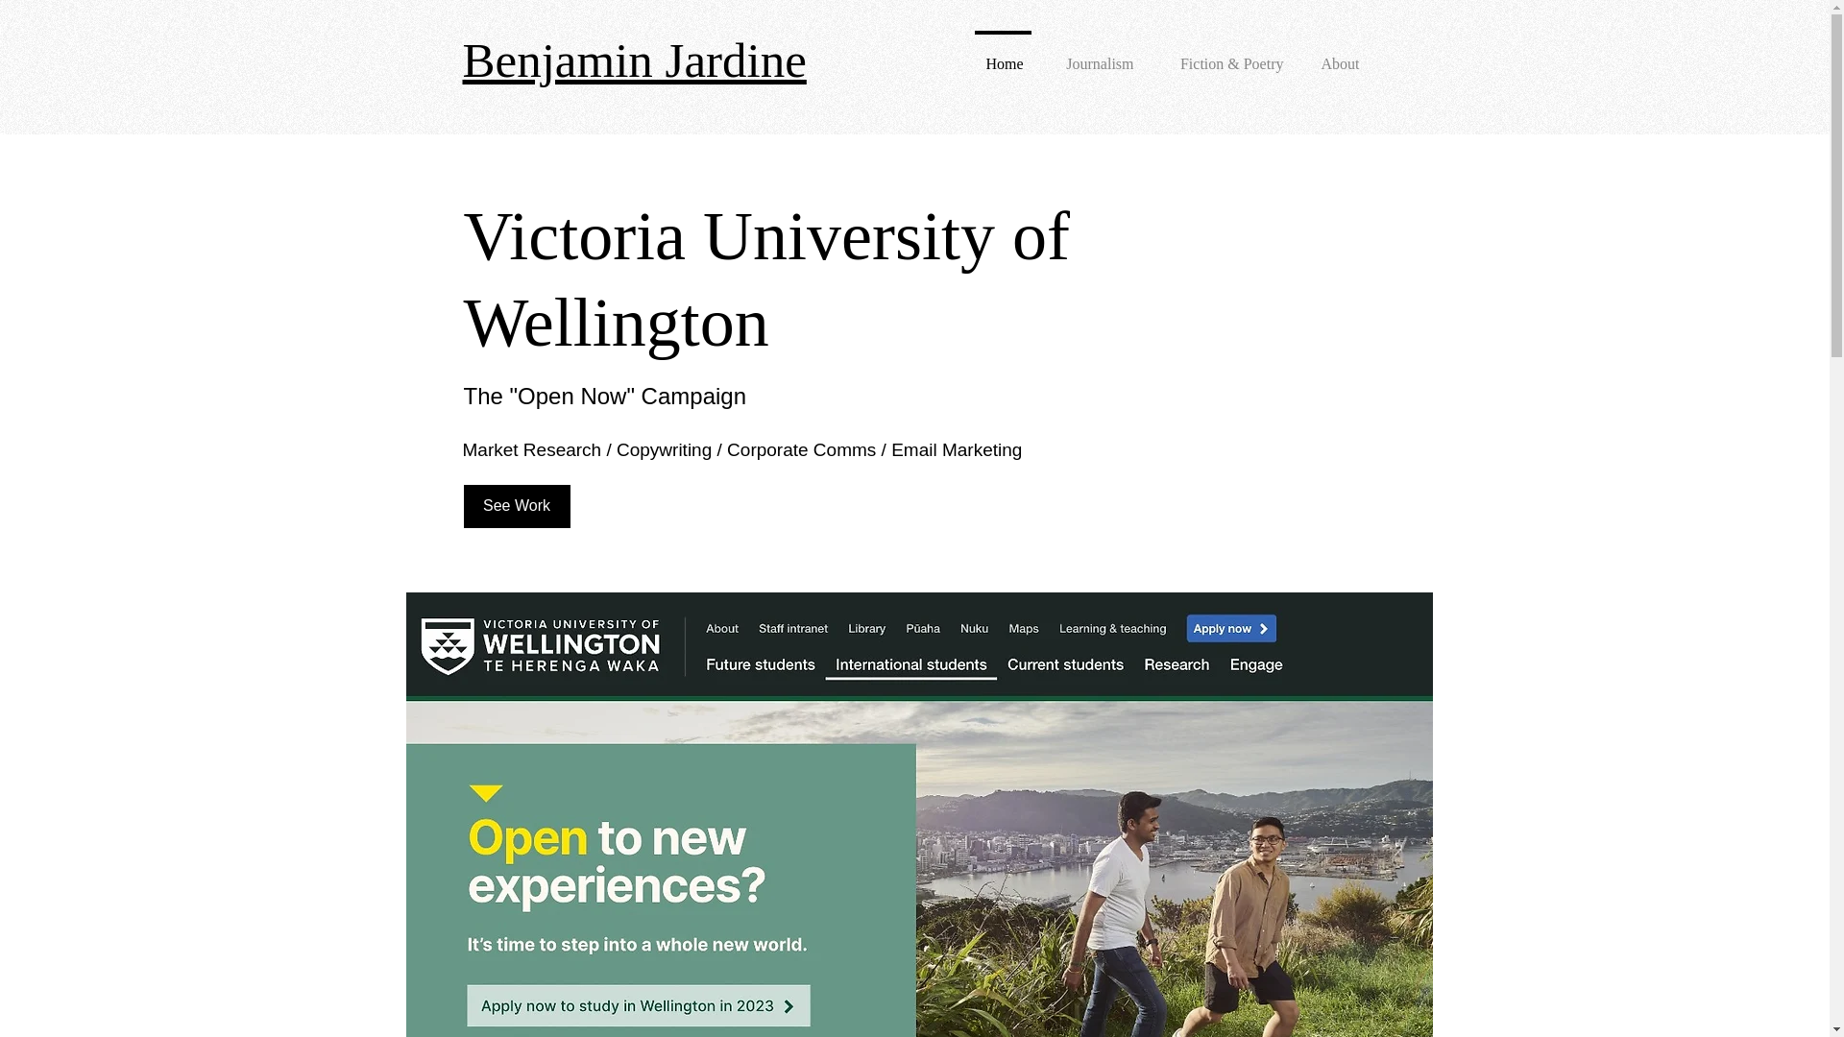 This screenshot has height=1037, width=1844. I want to click on Journalism, so click(1096, 56).